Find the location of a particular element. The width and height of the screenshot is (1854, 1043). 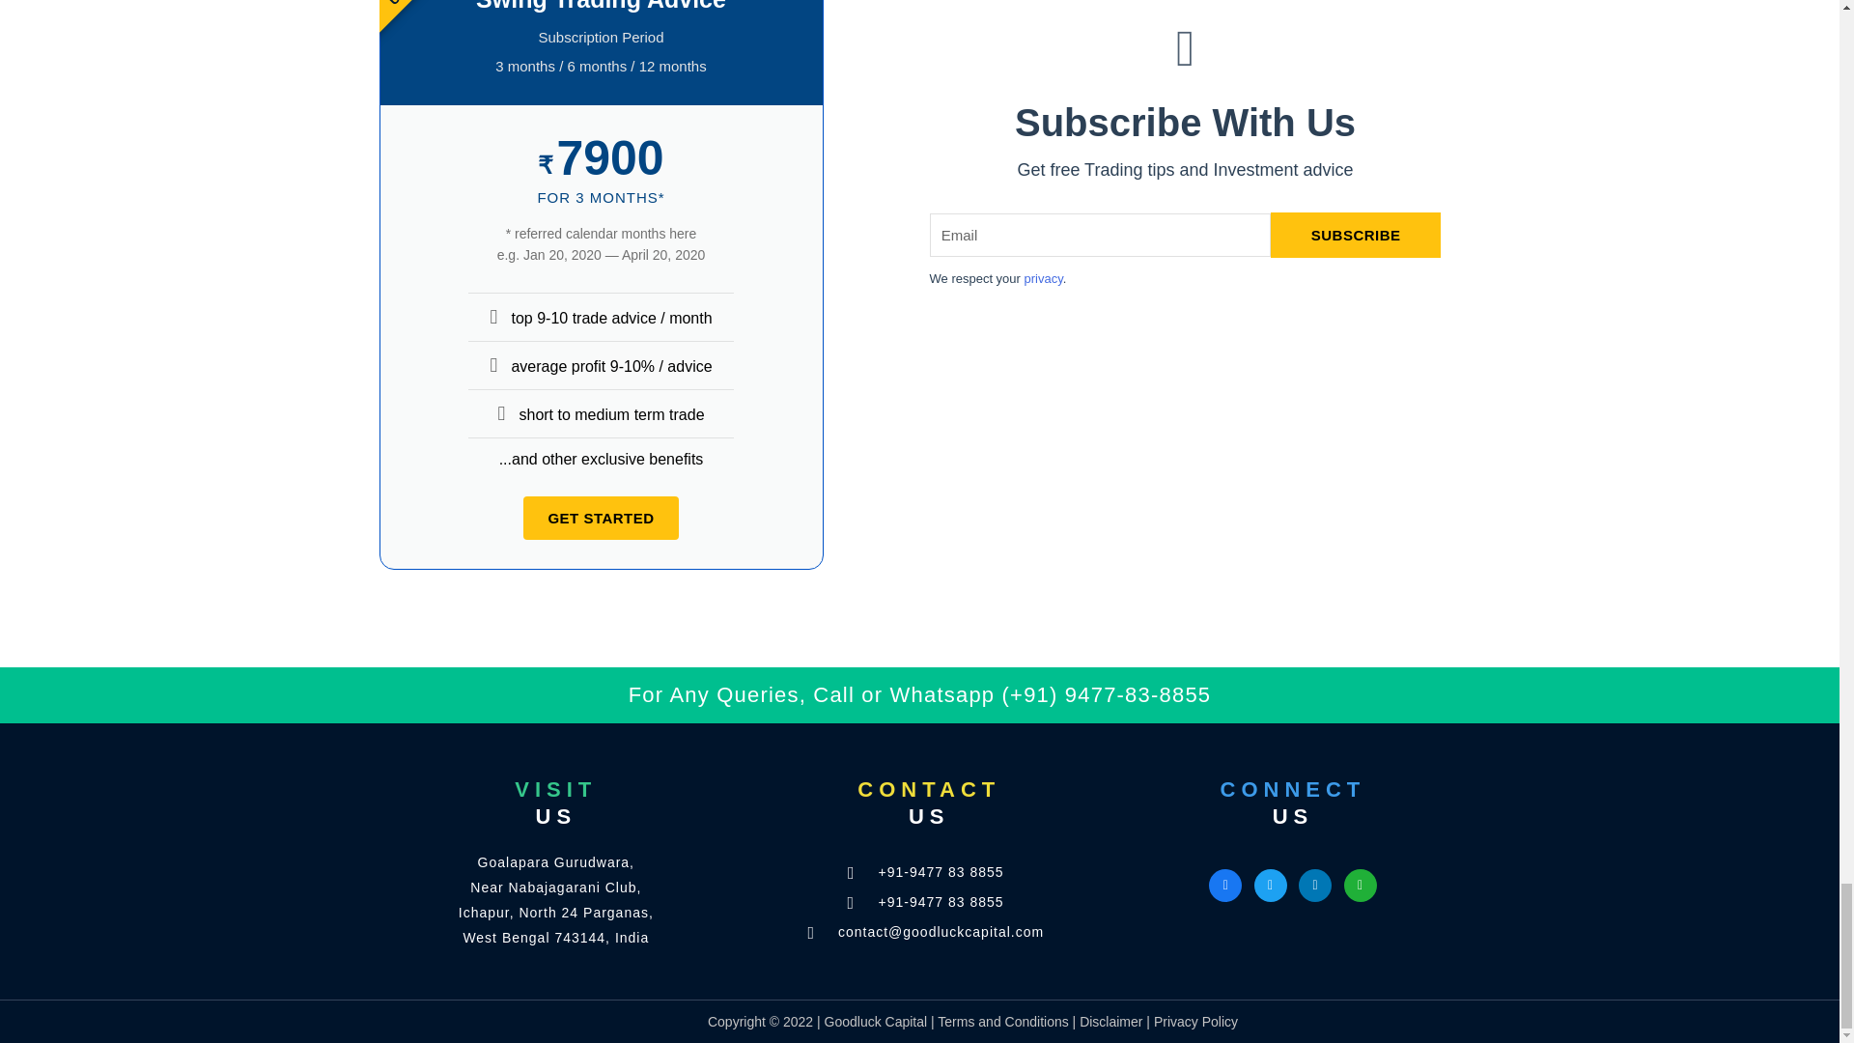

Swing Trading Advice is located at coordinates (601, 6).